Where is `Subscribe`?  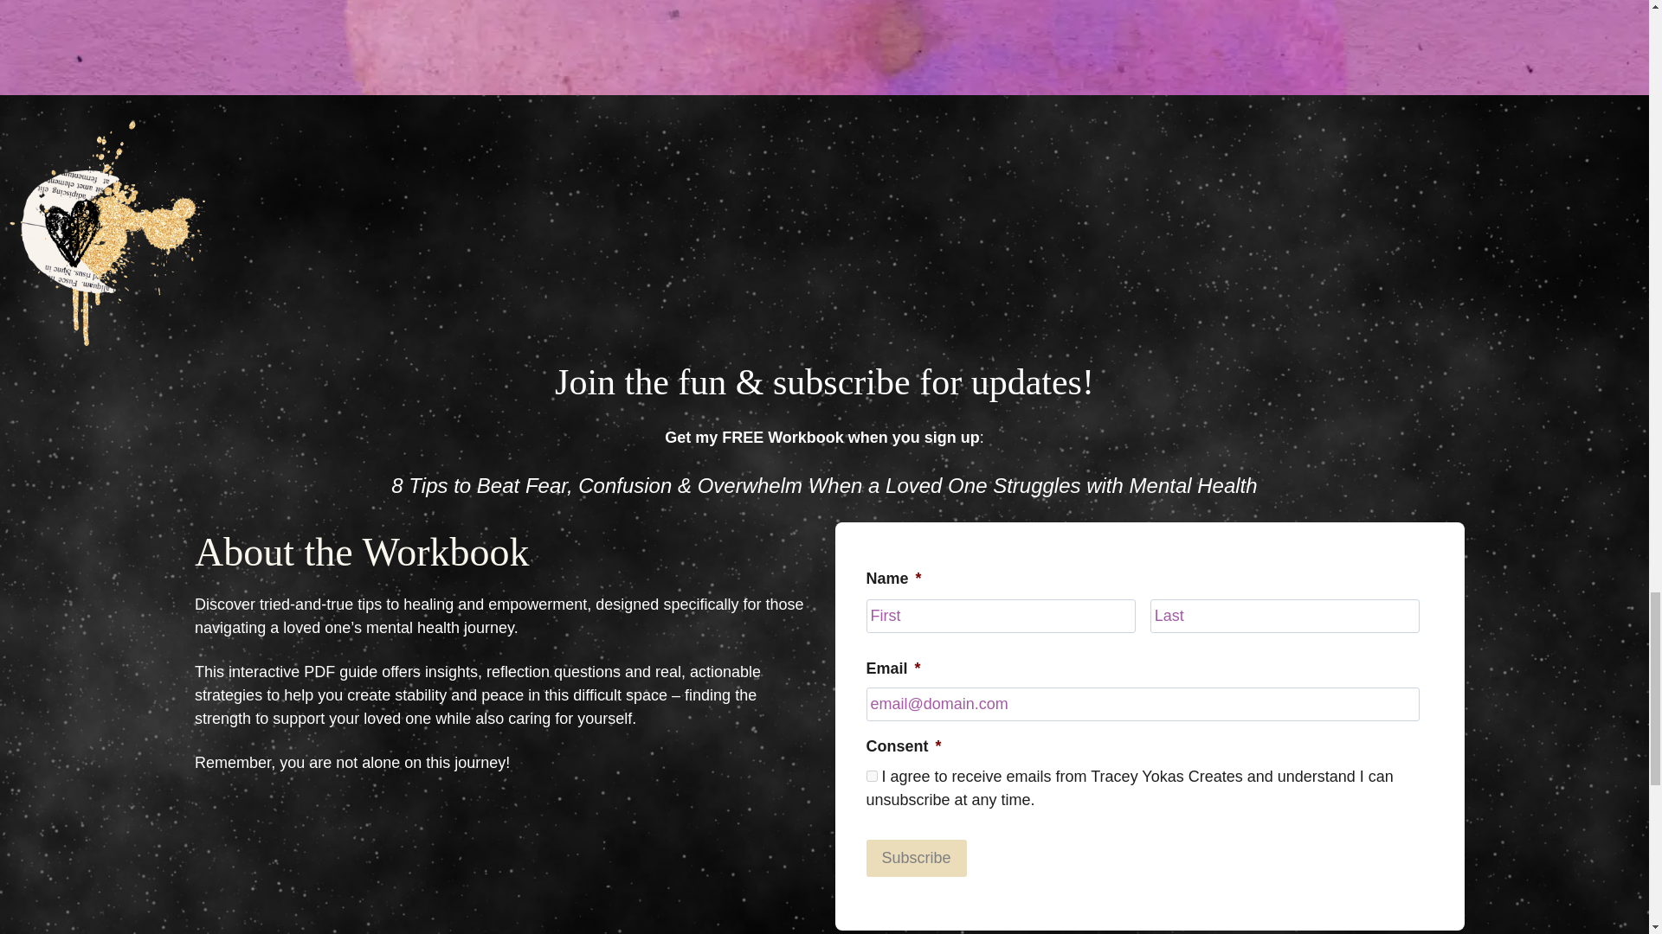 Subscribe is located at coordinates (916, 858).